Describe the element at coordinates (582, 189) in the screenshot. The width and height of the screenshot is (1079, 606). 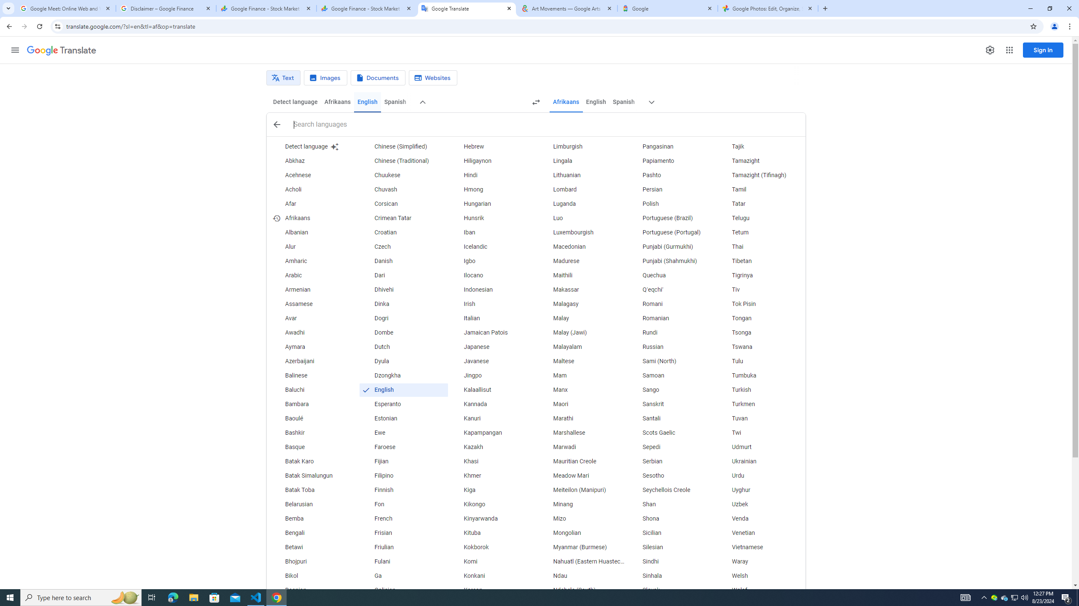
I see `Lombard` at that location.